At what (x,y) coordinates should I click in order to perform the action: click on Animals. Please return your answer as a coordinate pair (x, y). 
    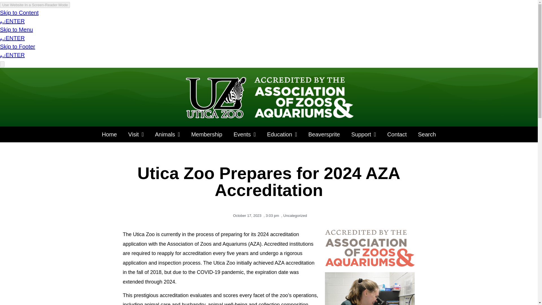
    Looking at the image, I should click on (167, 134).